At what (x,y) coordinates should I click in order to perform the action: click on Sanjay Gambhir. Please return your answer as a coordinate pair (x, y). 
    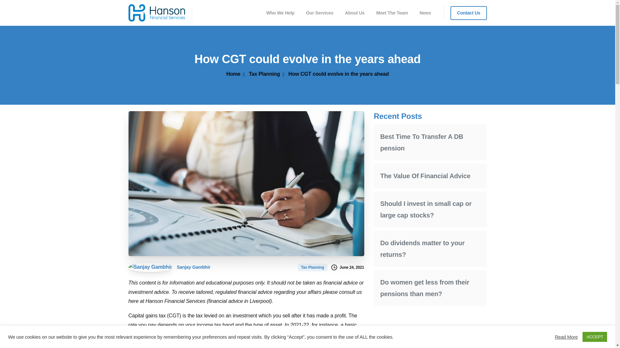
    Looking at the image, I should click on (169, 267).